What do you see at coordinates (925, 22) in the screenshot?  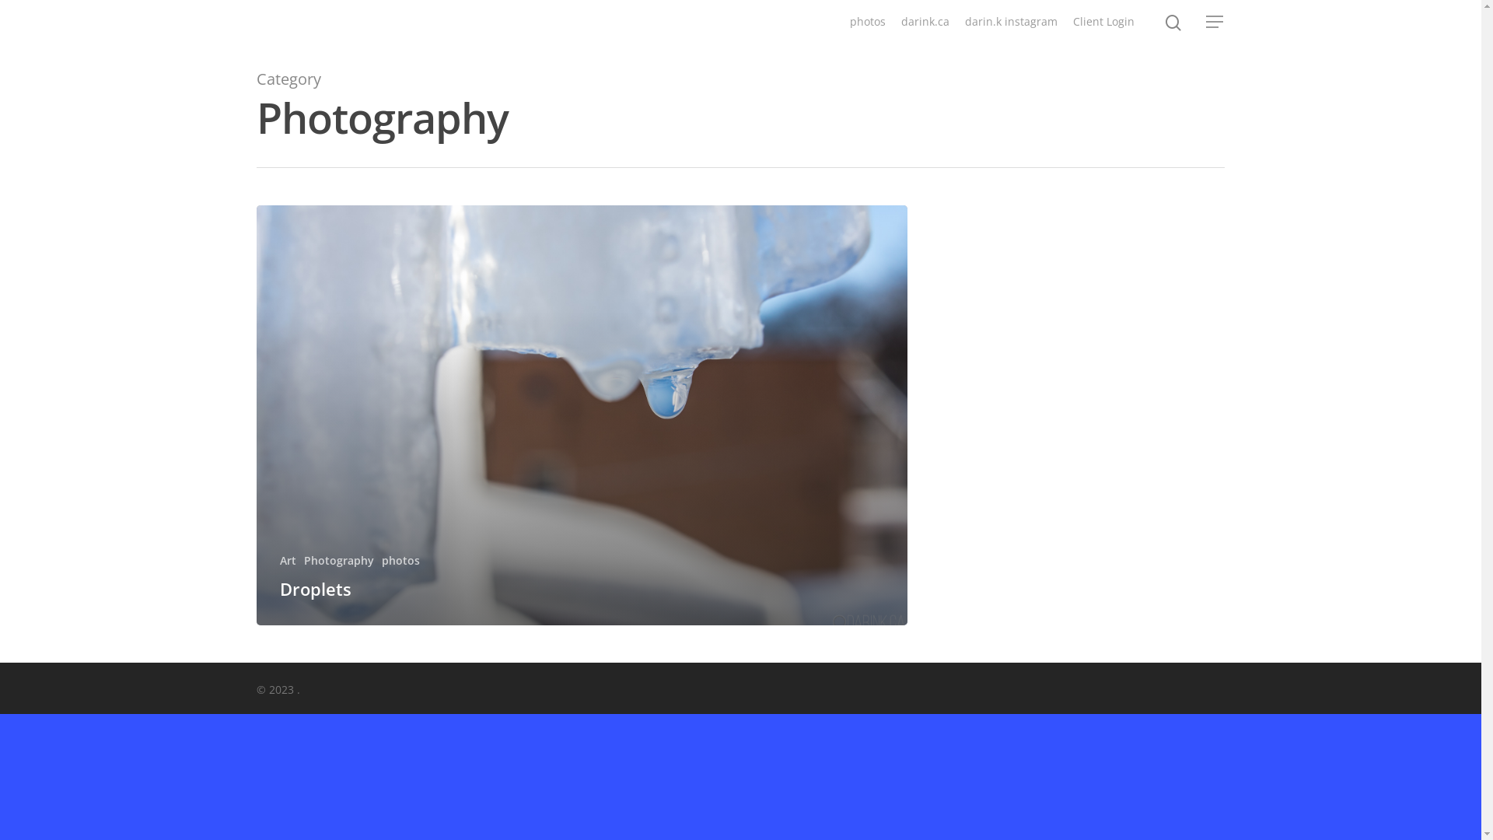 I see `darink.ca` at bounding box center [925, 22].